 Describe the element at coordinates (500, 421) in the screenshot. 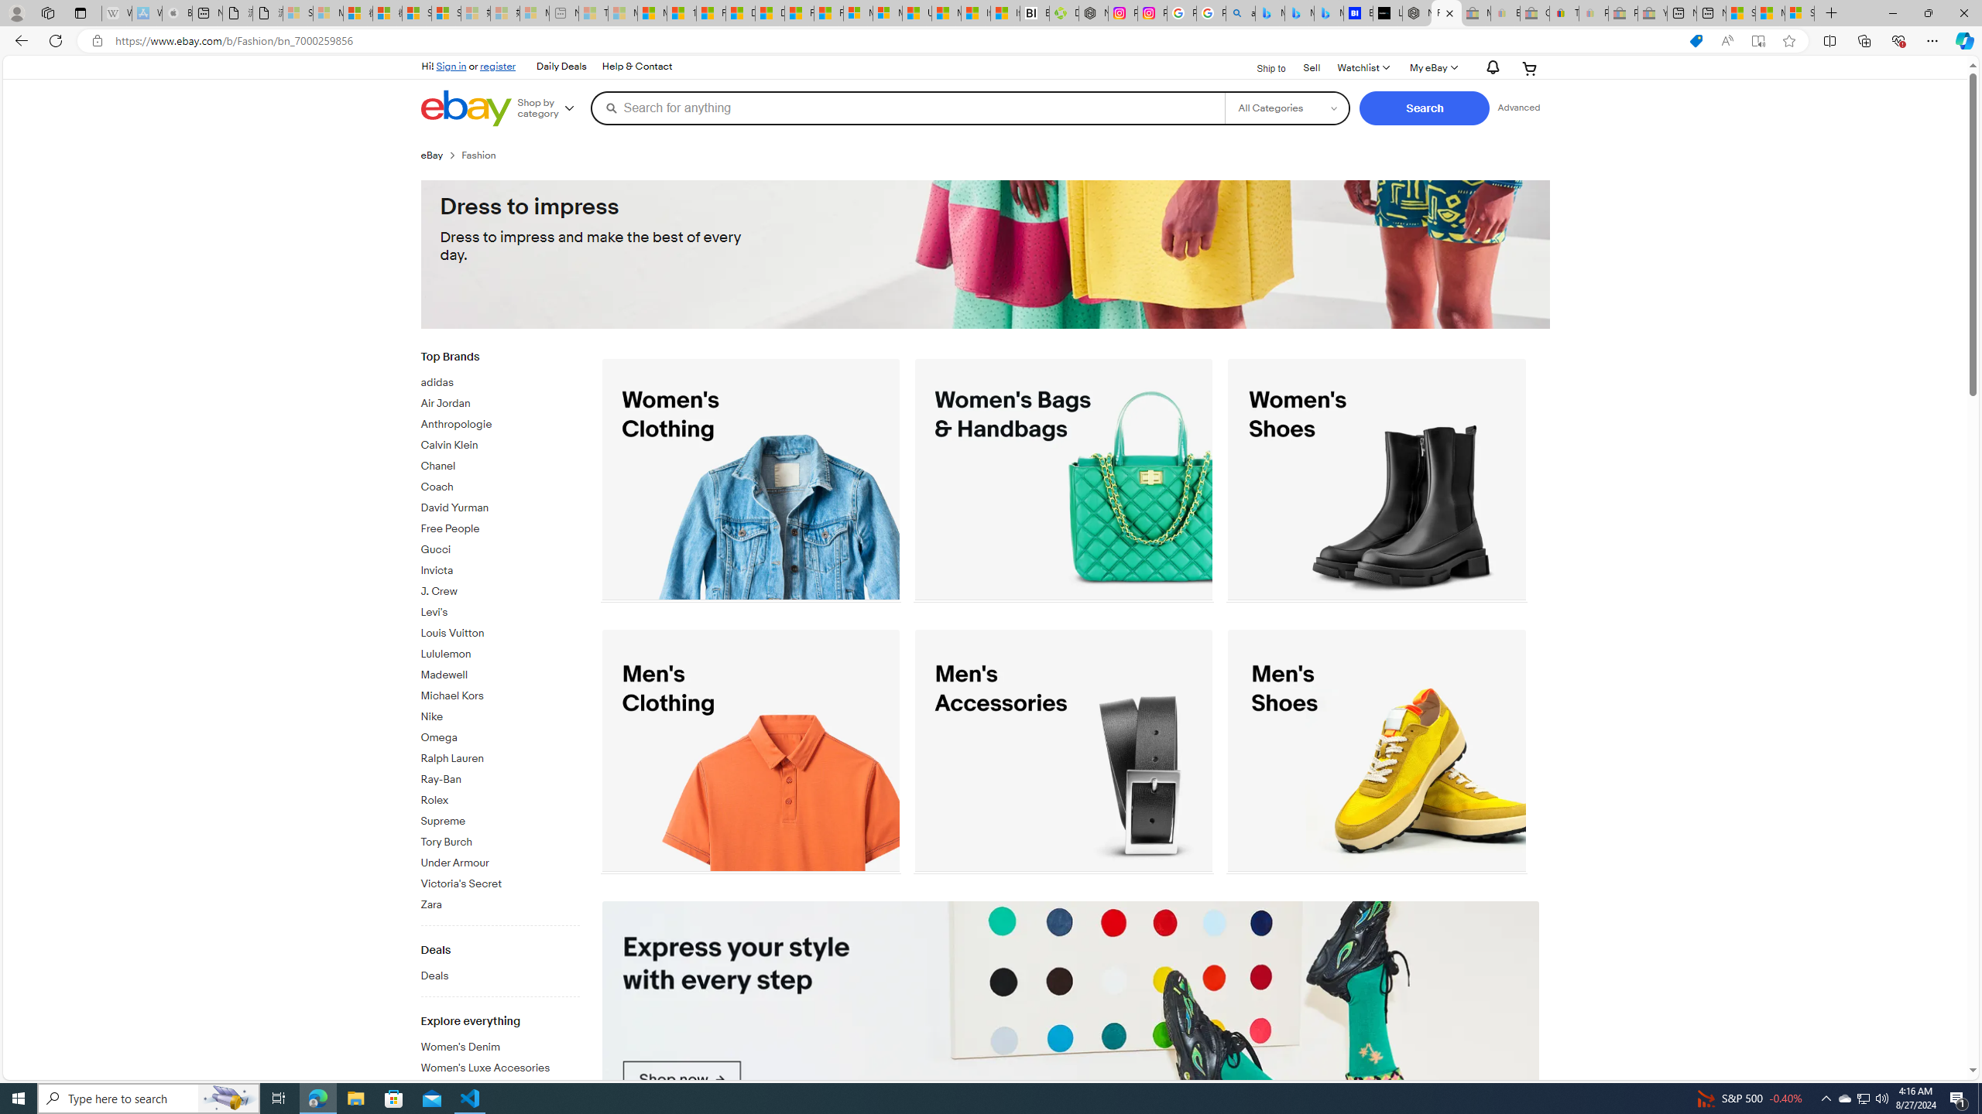

I see `Anthropologie` at that location.